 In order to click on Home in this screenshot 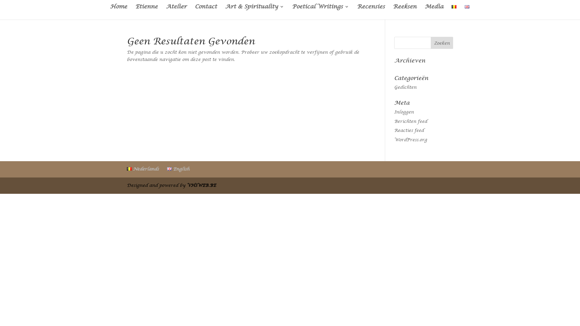, I will do `click(118, 12)`.